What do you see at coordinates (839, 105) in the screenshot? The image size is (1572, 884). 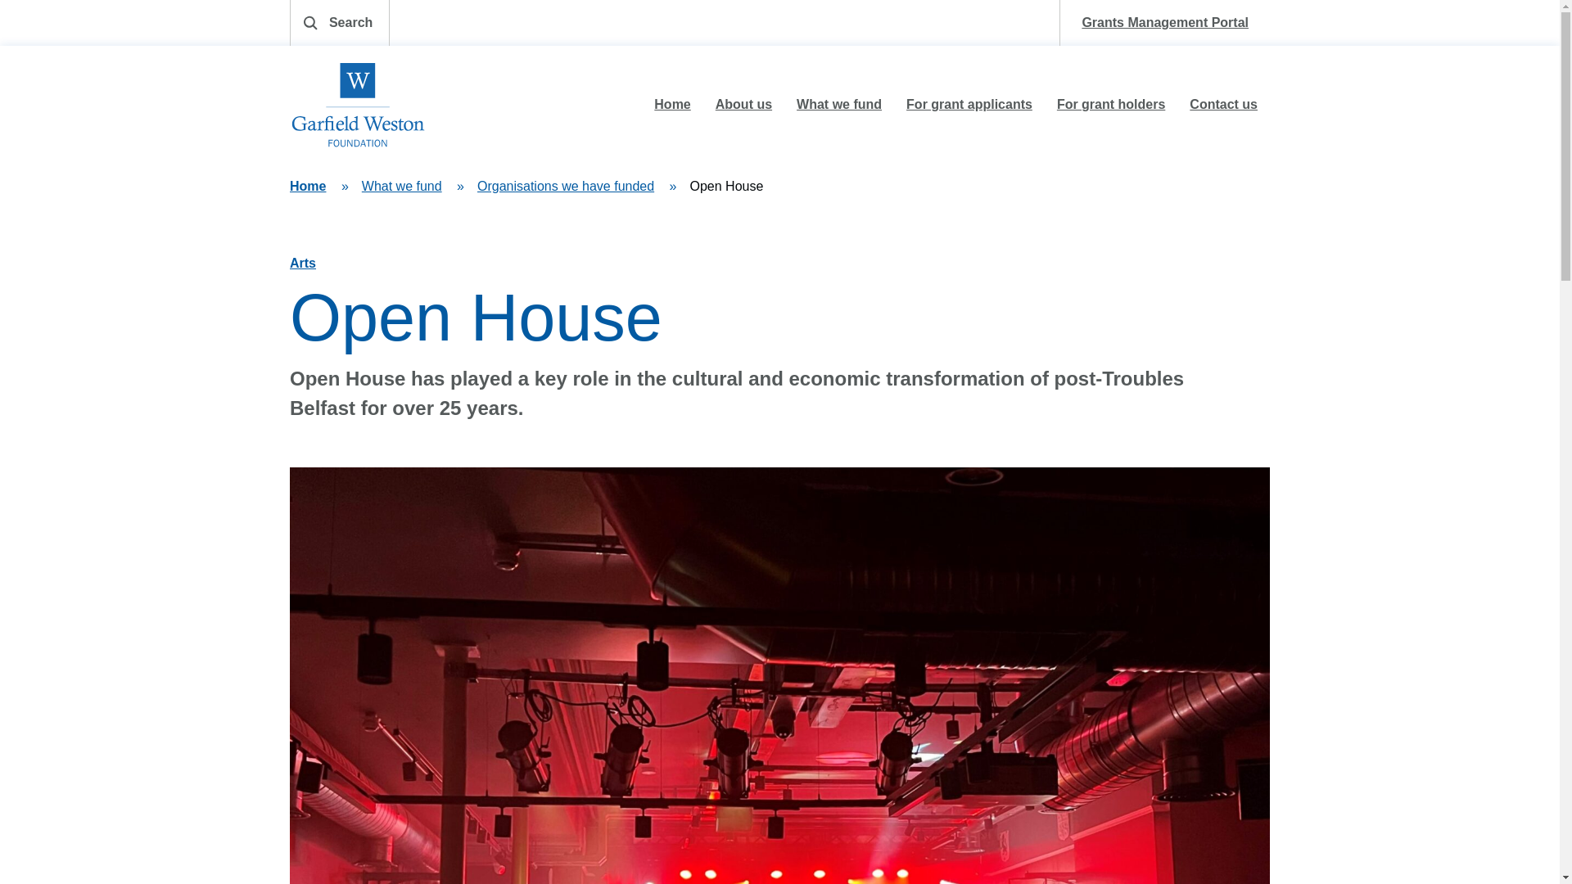 I see `What we fund` at bounding box center [839, 105].